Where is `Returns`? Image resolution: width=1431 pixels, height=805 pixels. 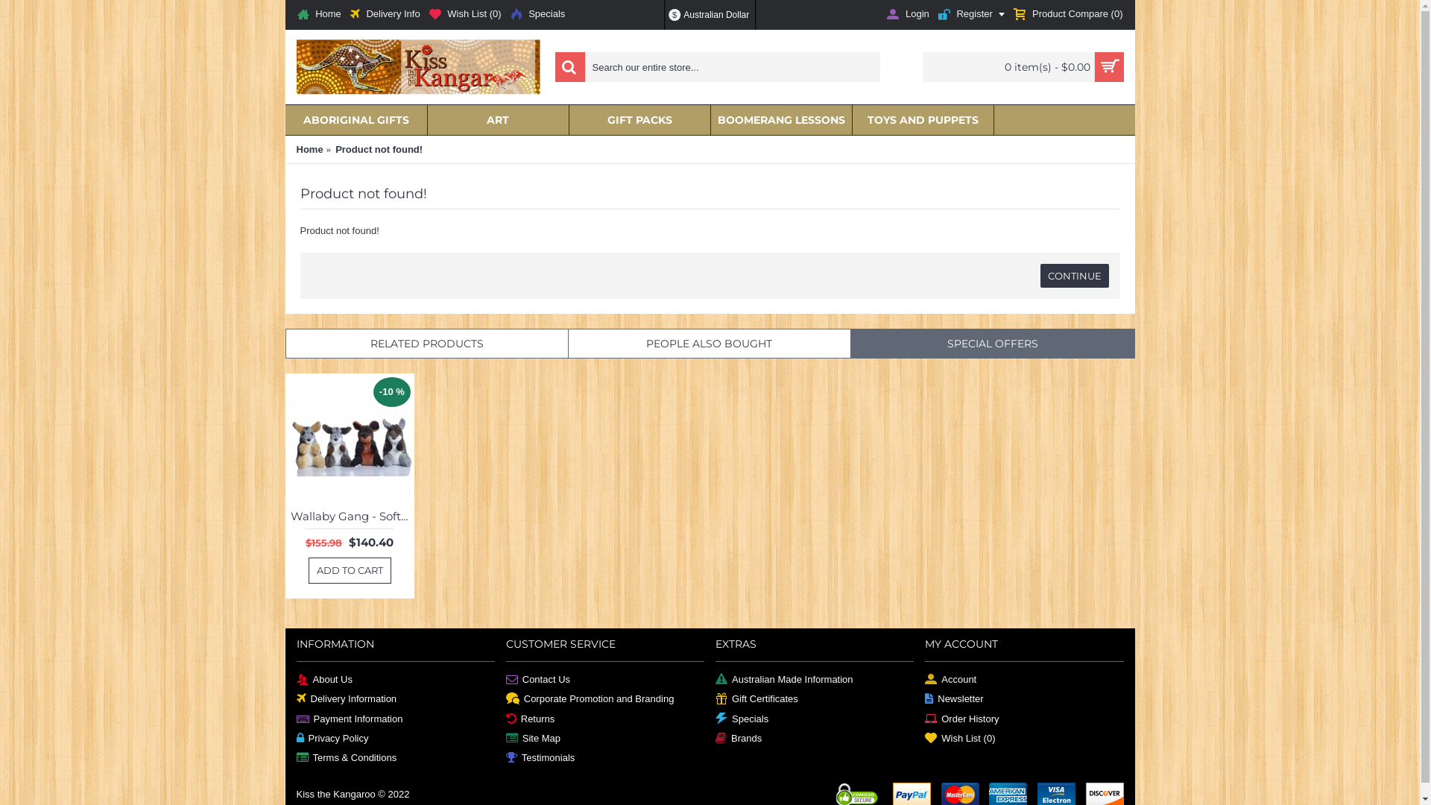 Returns is located at coordinates (605, 719).